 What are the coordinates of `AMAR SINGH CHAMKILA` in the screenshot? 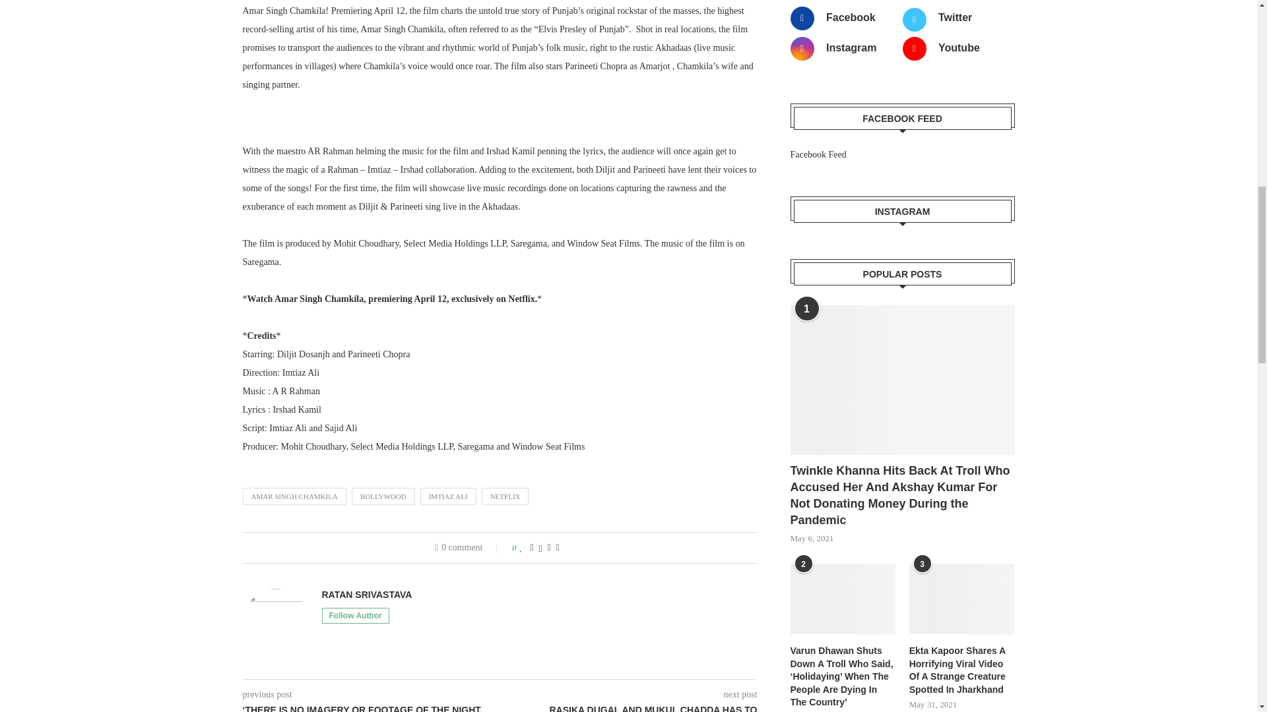 It's located at (294, 496).